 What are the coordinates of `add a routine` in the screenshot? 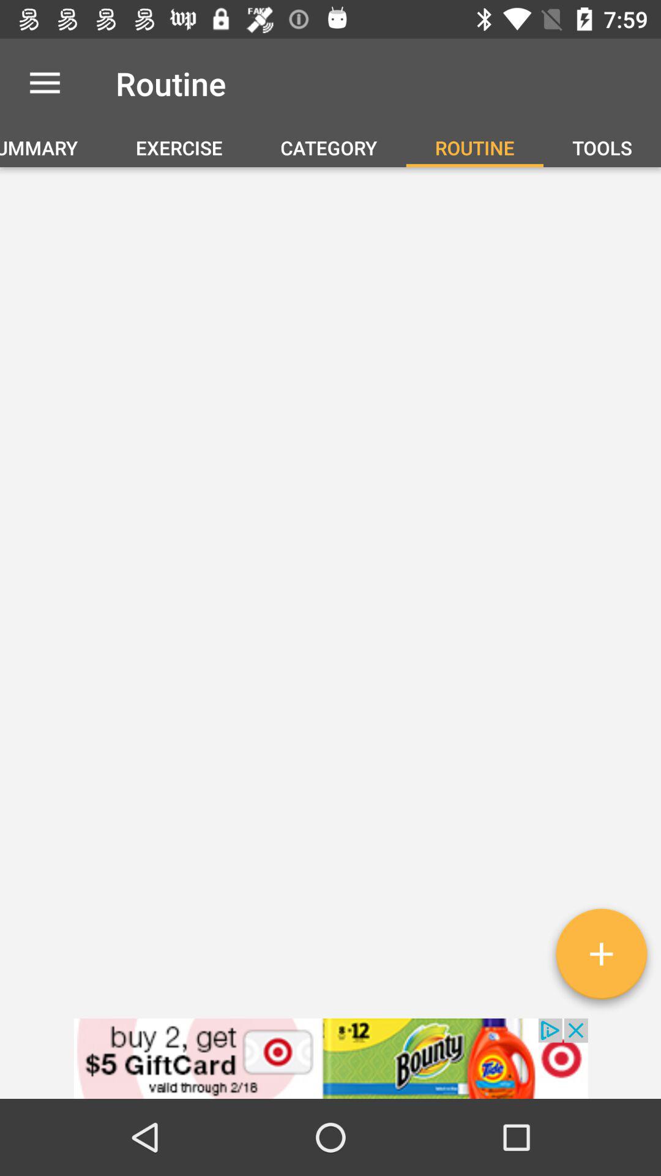 It's located at (601, 959).